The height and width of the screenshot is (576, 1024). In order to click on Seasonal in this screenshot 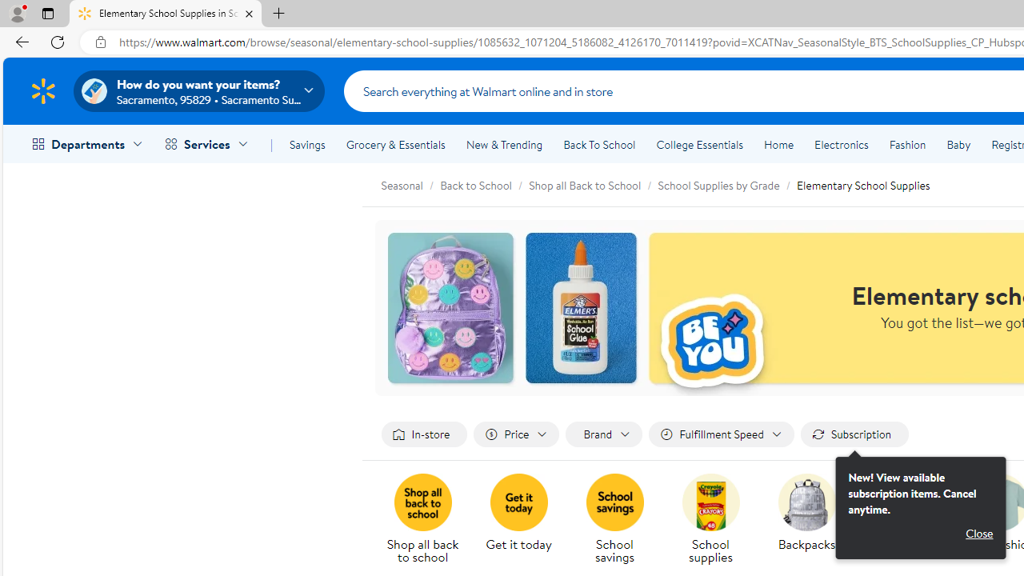, I will do `click(402, 185)`.